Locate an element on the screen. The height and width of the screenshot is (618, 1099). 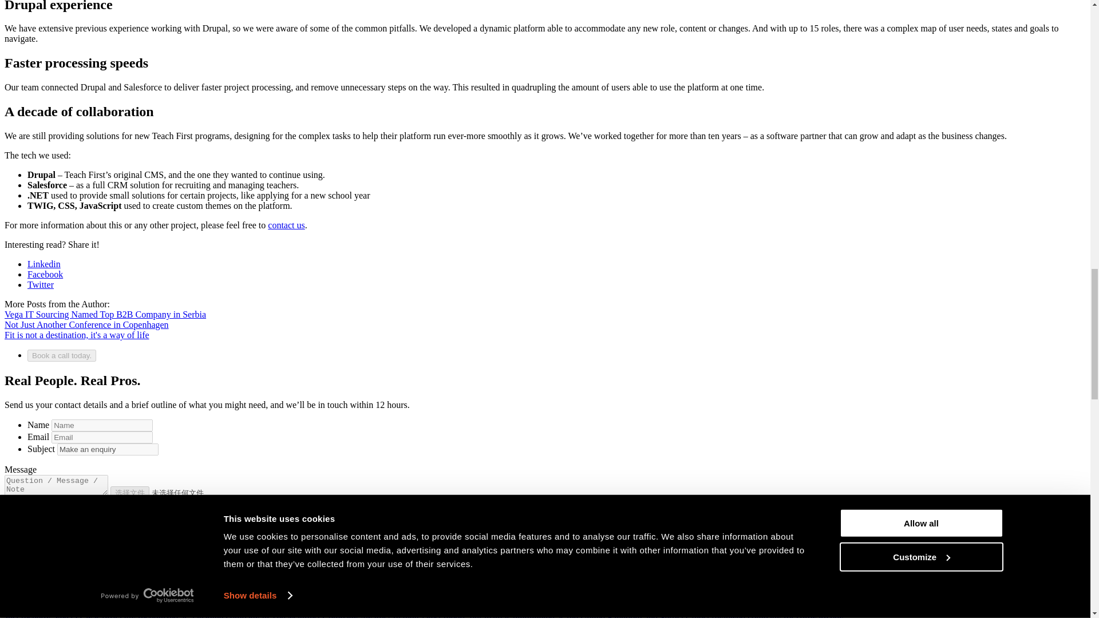
on is located at coordinates (10, 516).